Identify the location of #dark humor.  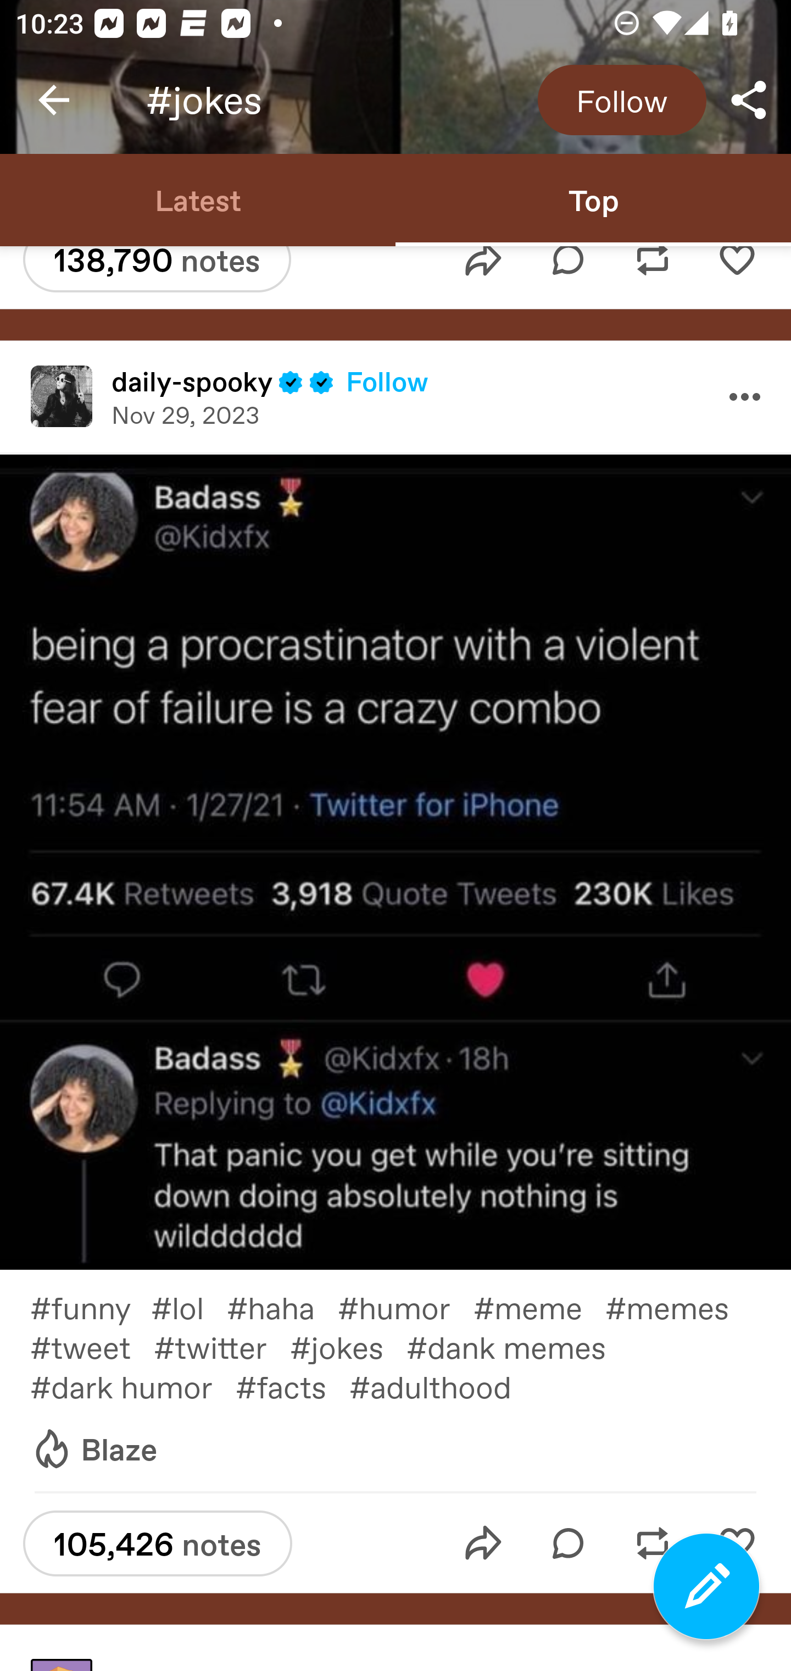
(133, 1386).